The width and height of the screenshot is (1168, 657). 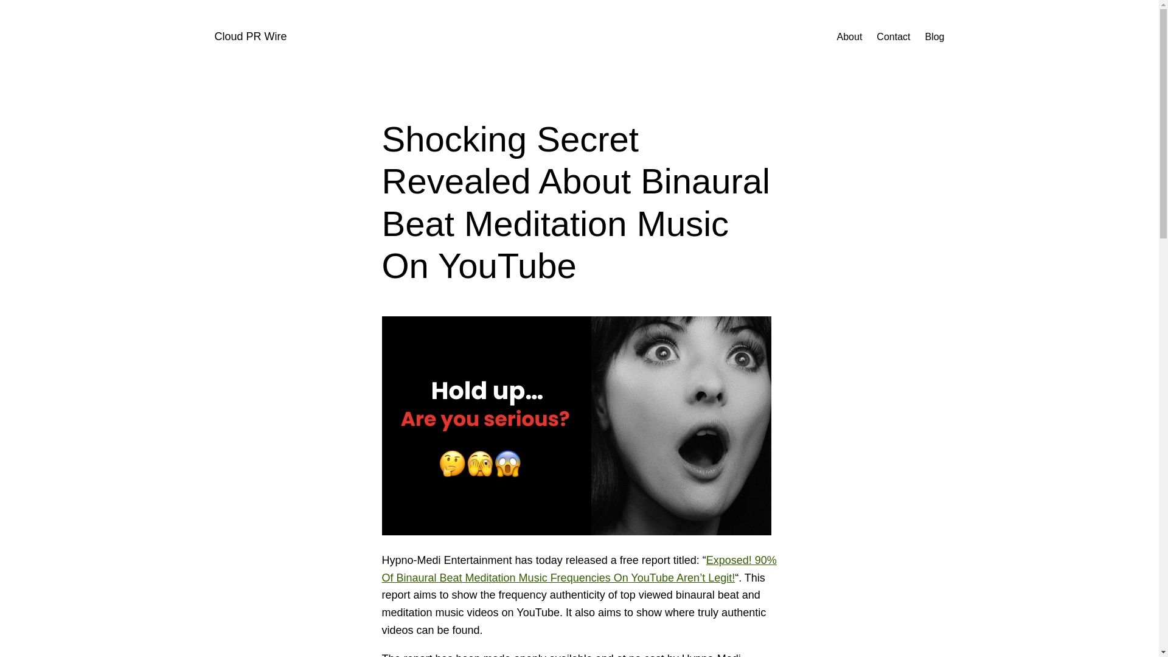 What do you see at coordinates (850, 36) in the screenshot?
I see `About` at bounding box center [850, 36].